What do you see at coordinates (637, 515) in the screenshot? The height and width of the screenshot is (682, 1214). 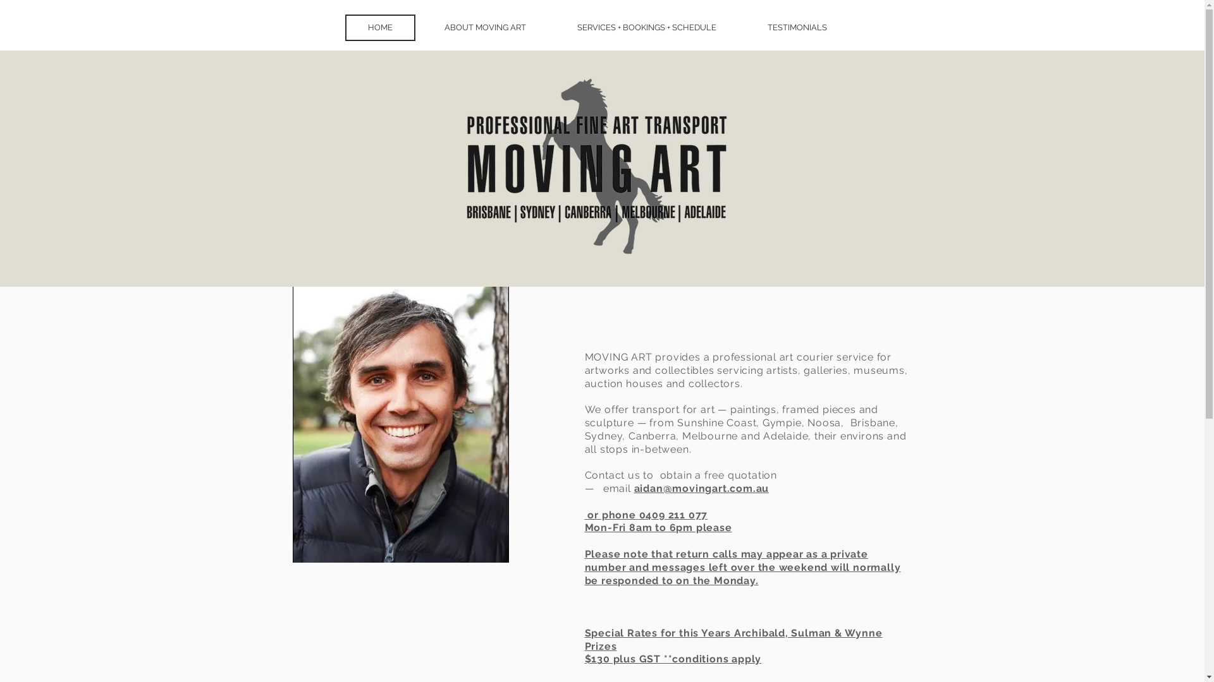 I see ` ` at bounding box center [637, 515].